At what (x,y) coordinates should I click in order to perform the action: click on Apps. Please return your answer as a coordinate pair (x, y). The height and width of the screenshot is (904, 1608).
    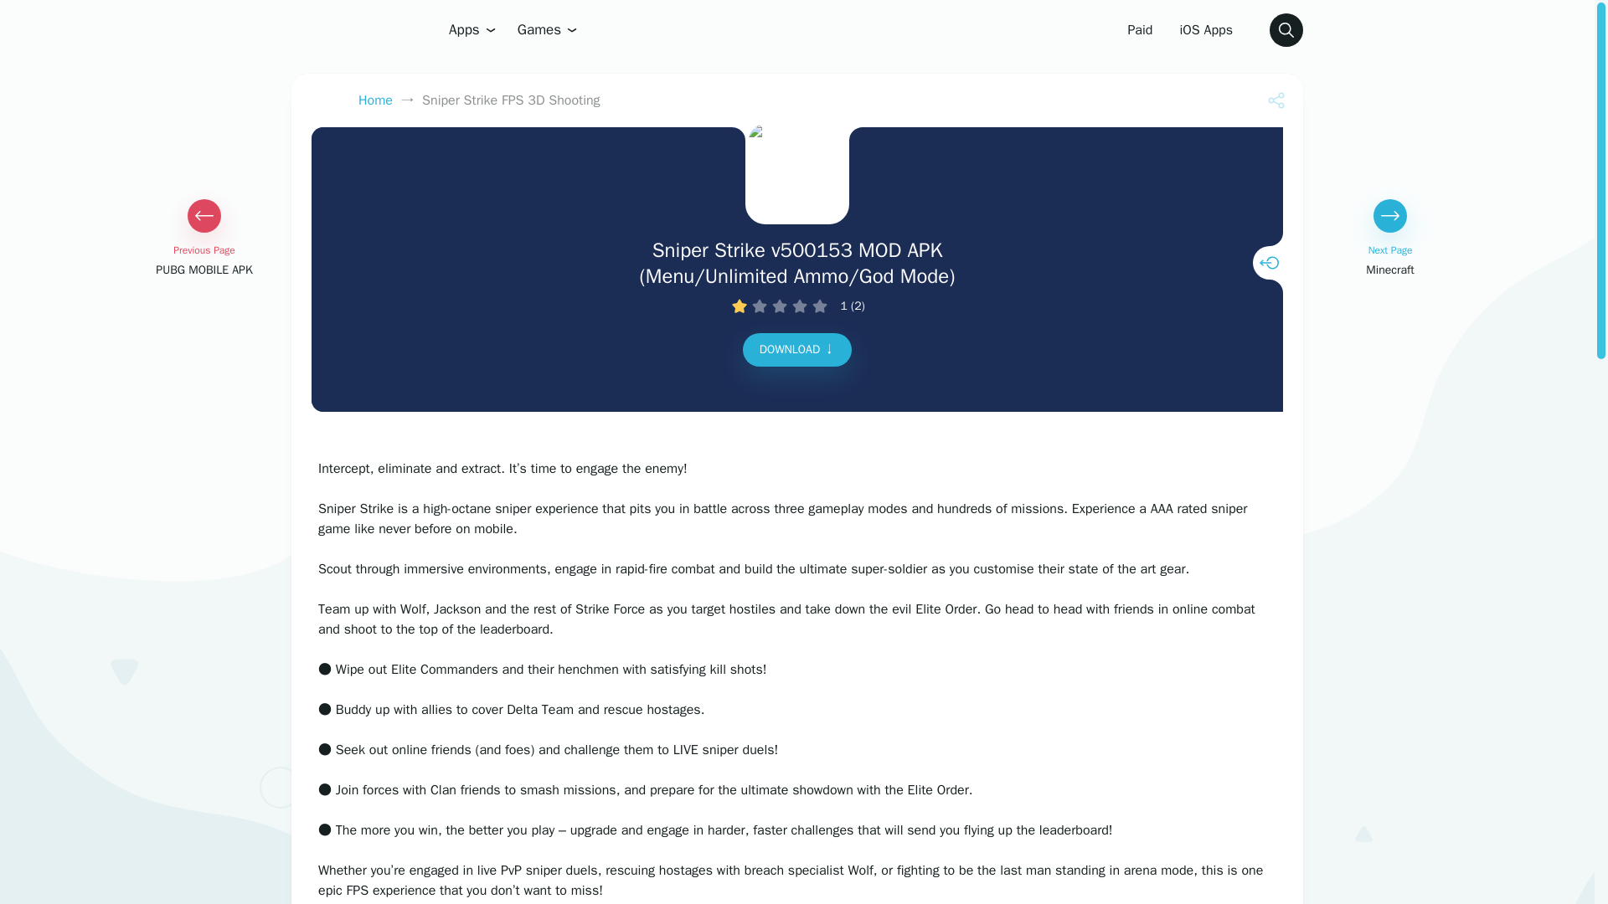
    Looking at the image, I should click on (473, 30).